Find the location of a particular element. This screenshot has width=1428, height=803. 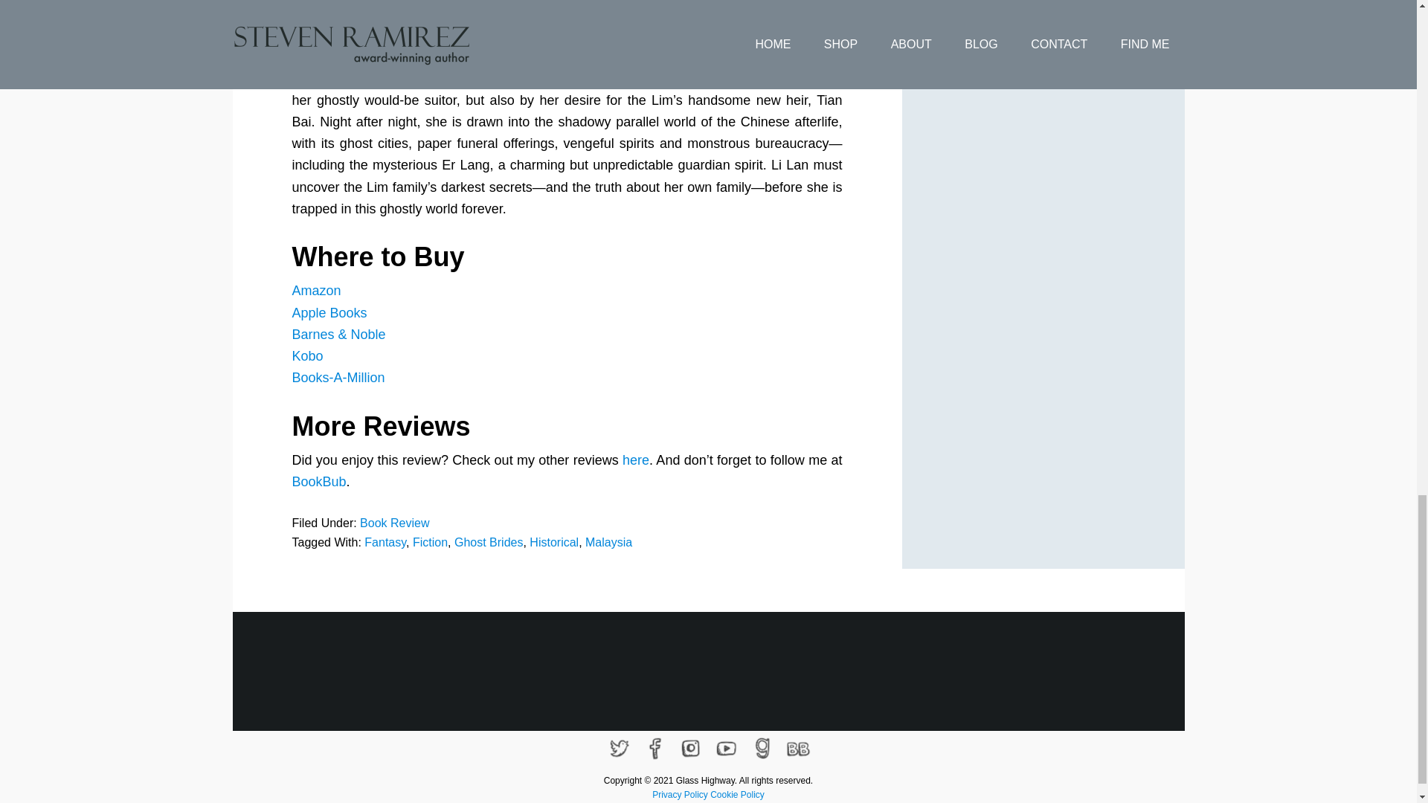

Historical is located at coordinates (553, 542).